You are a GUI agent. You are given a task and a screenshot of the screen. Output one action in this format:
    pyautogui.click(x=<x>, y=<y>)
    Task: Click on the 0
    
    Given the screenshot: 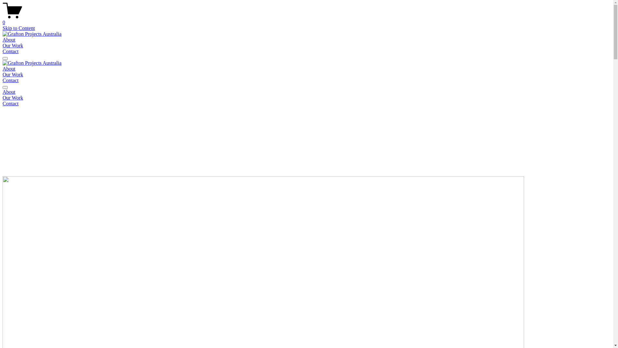 What is the action you would take?
    pyautogui.click(x=306, y=20)
    